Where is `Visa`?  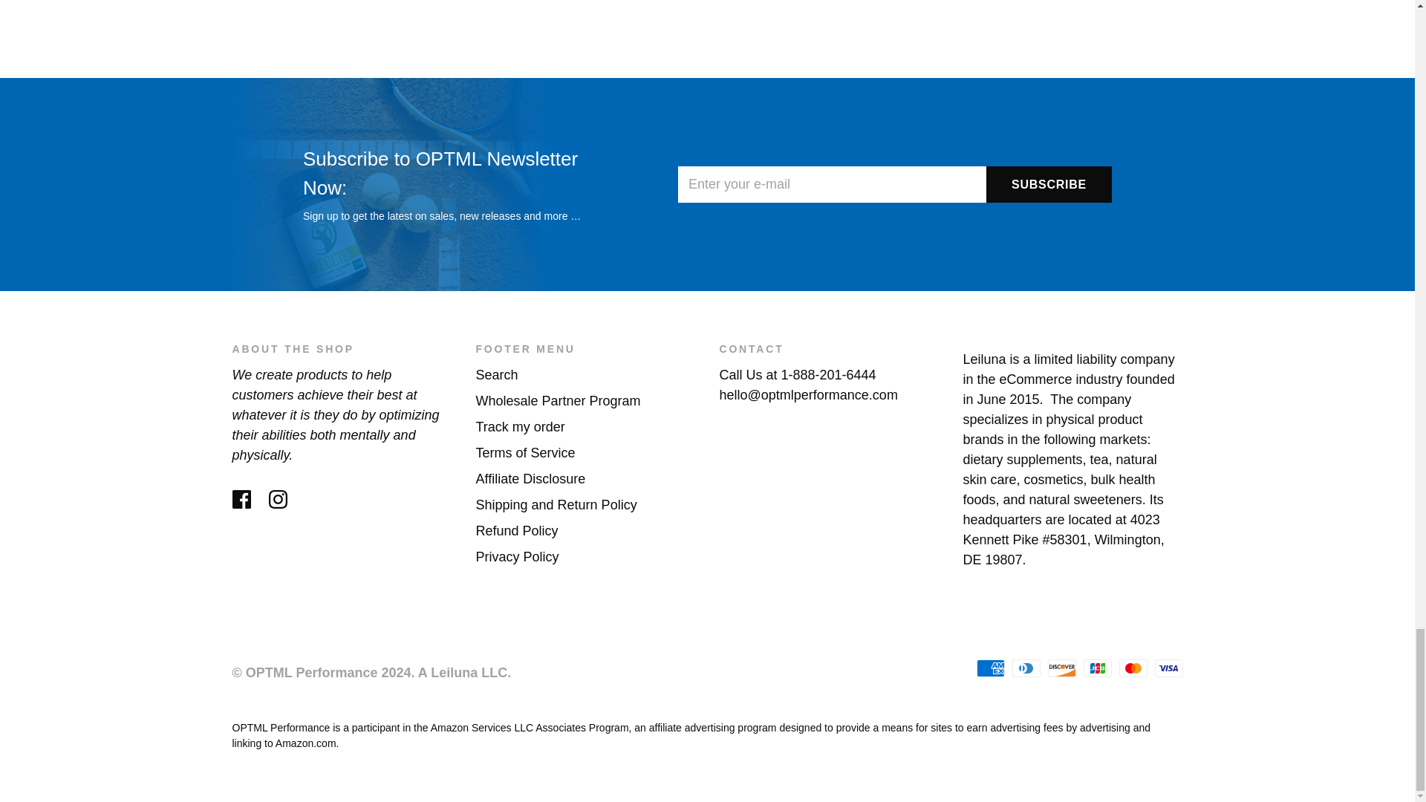 Visa is located at coordinates (1168, 668).